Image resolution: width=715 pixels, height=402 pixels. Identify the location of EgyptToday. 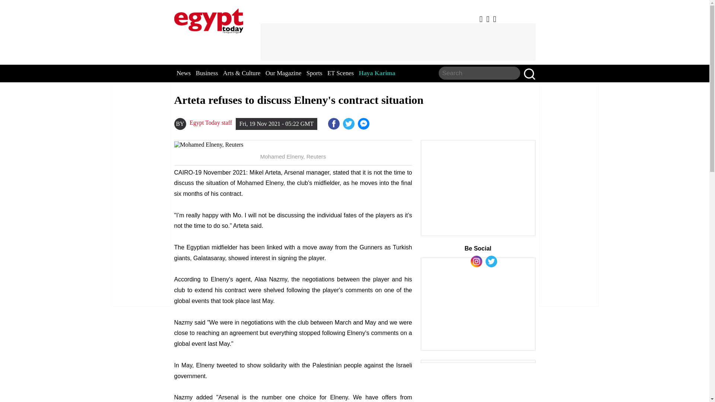
(209, 19).